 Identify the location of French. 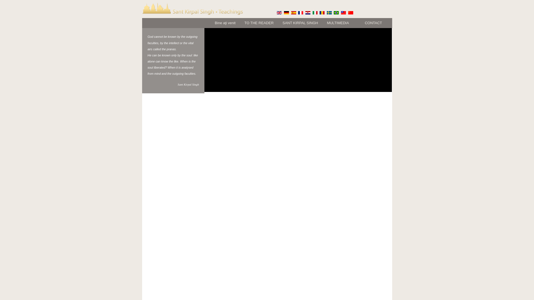
(300, 12).